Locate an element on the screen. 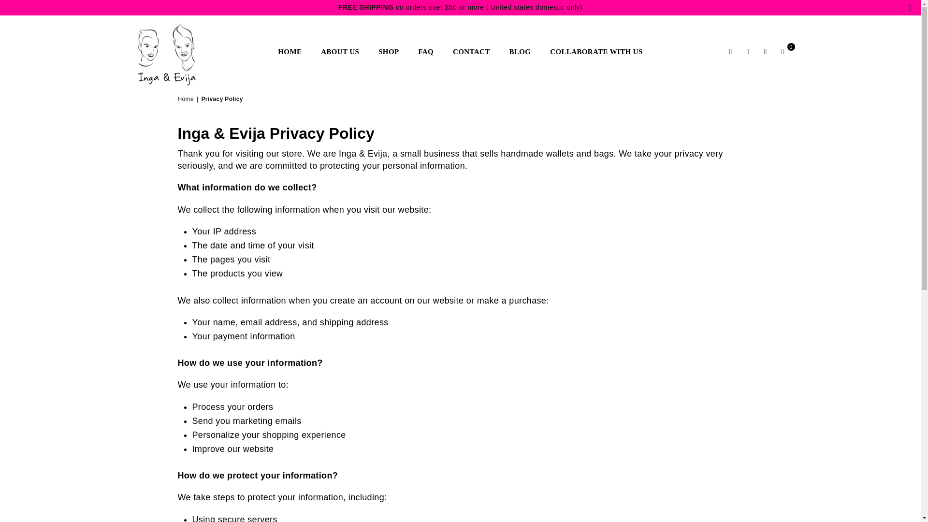 Image resolution: width=928 pixels, height=522 pixels. FAQ is located at coordinates (426, 52).